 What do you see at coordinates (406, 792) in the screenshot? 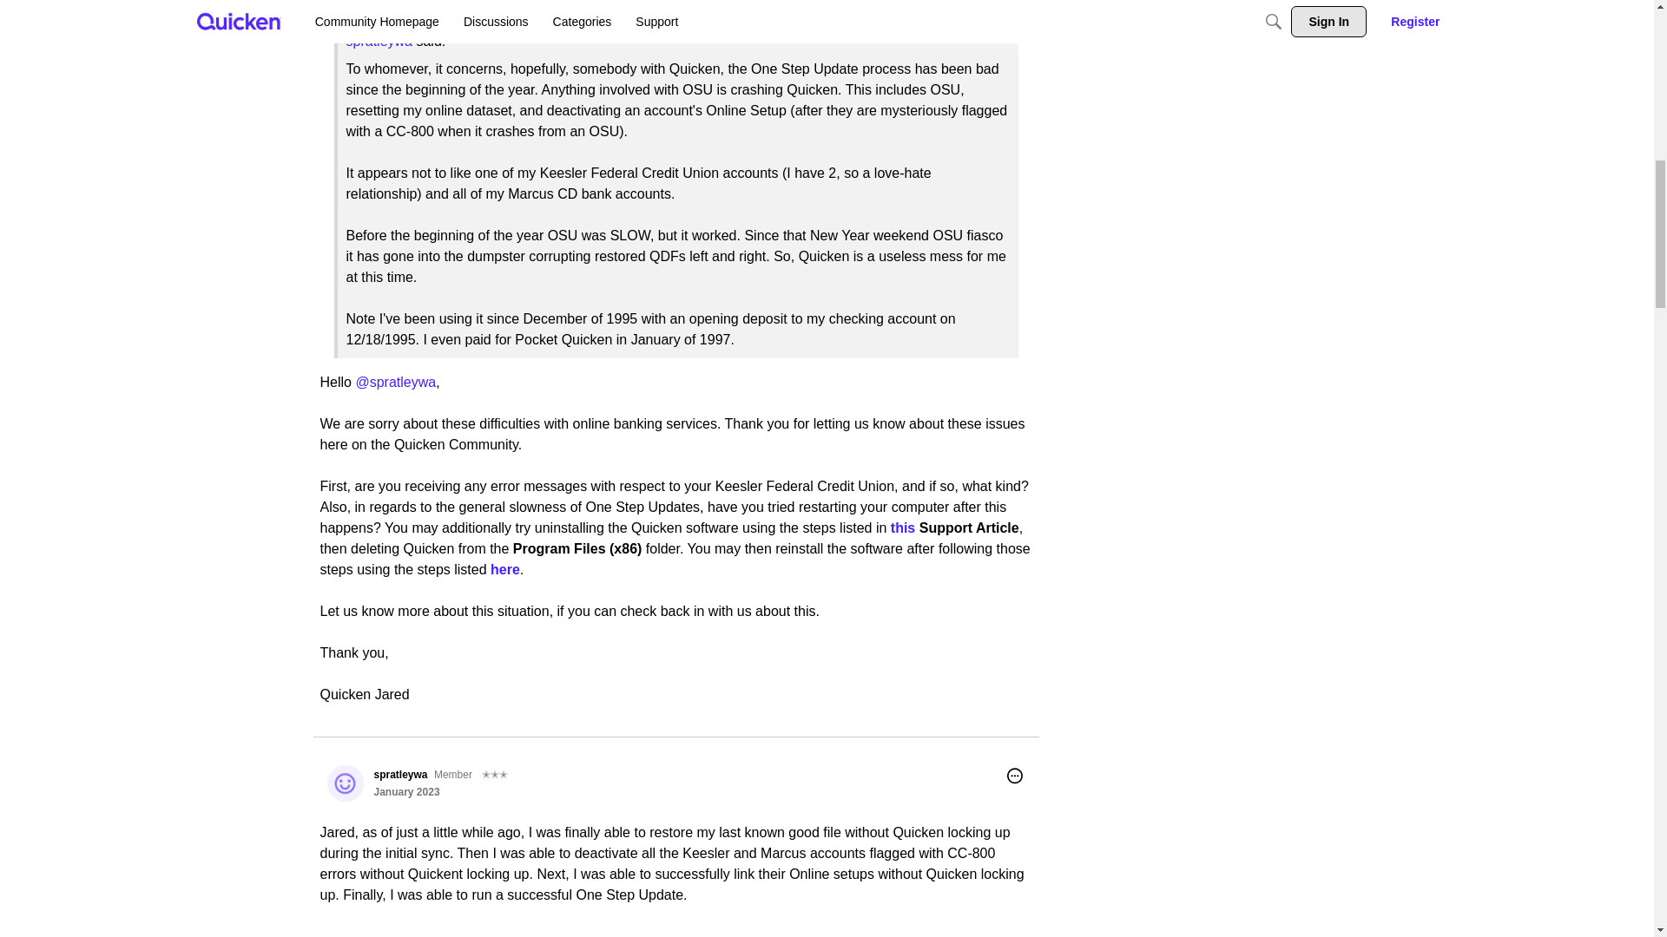
I see `January 25, 2023 11:46AM` at bounding box center [406, 792].